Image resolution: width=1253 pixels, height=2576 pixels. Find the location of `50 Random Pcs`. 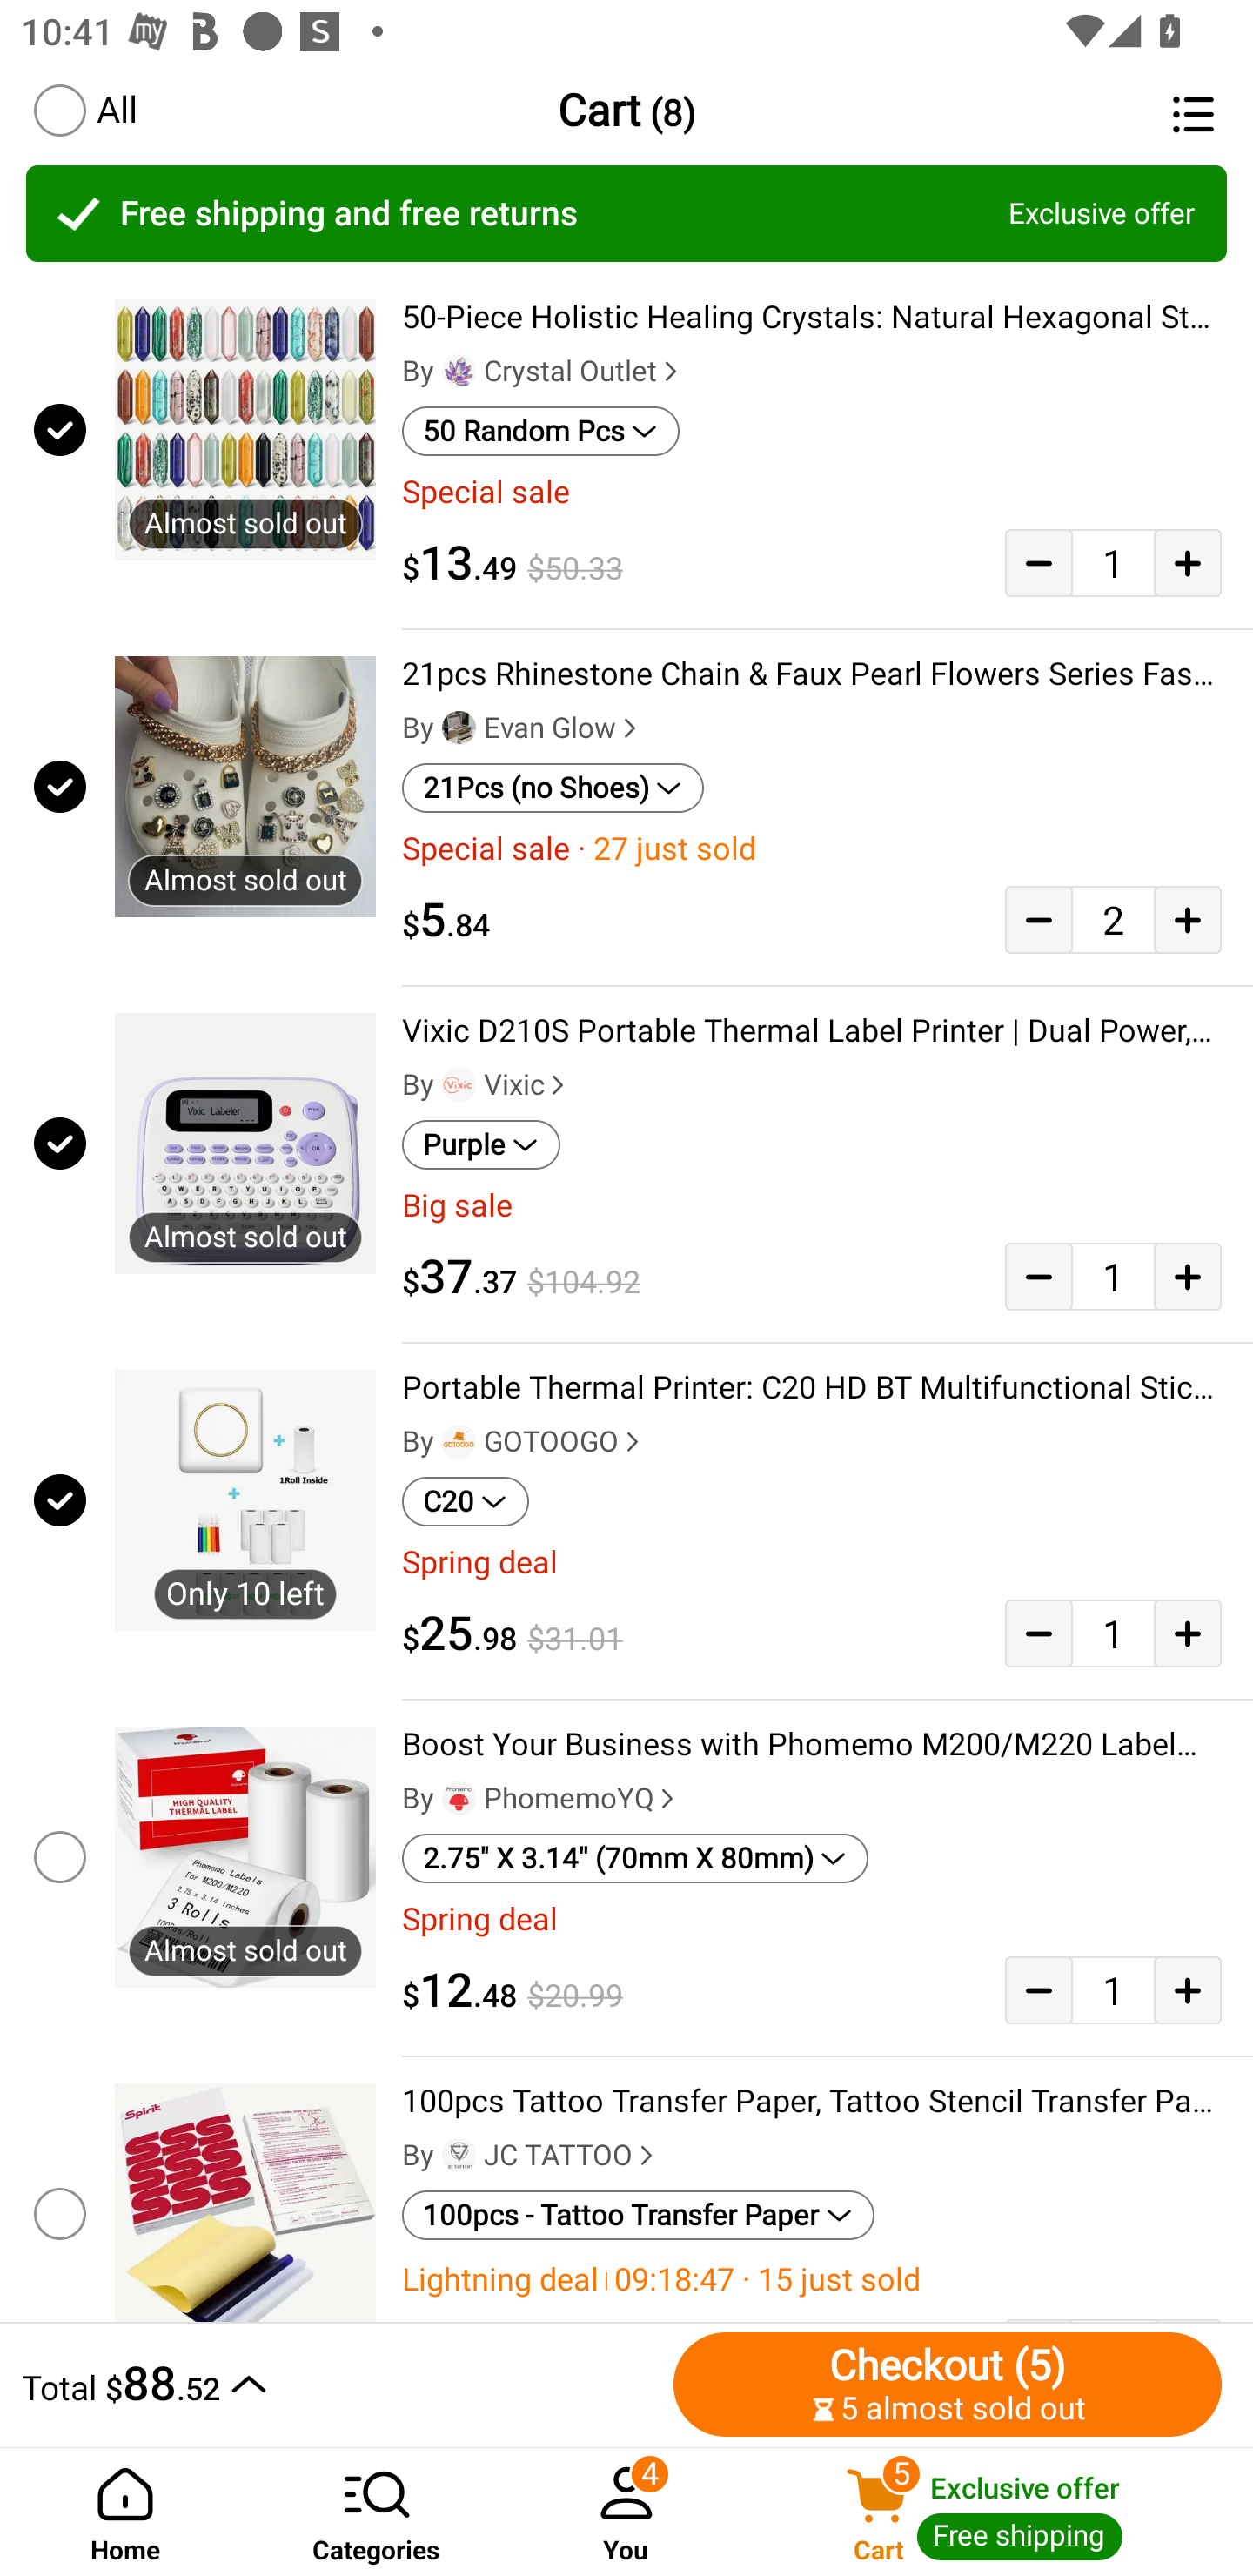

50 Random Pcs is located at coordinates (540, 431).